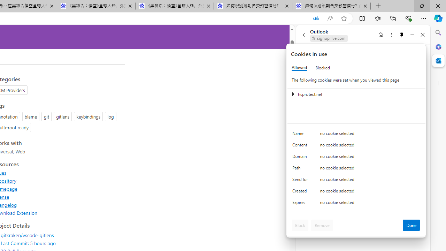  Describe the element at coordinates (411, 225) in the screenshot. I see `Done` at that location.